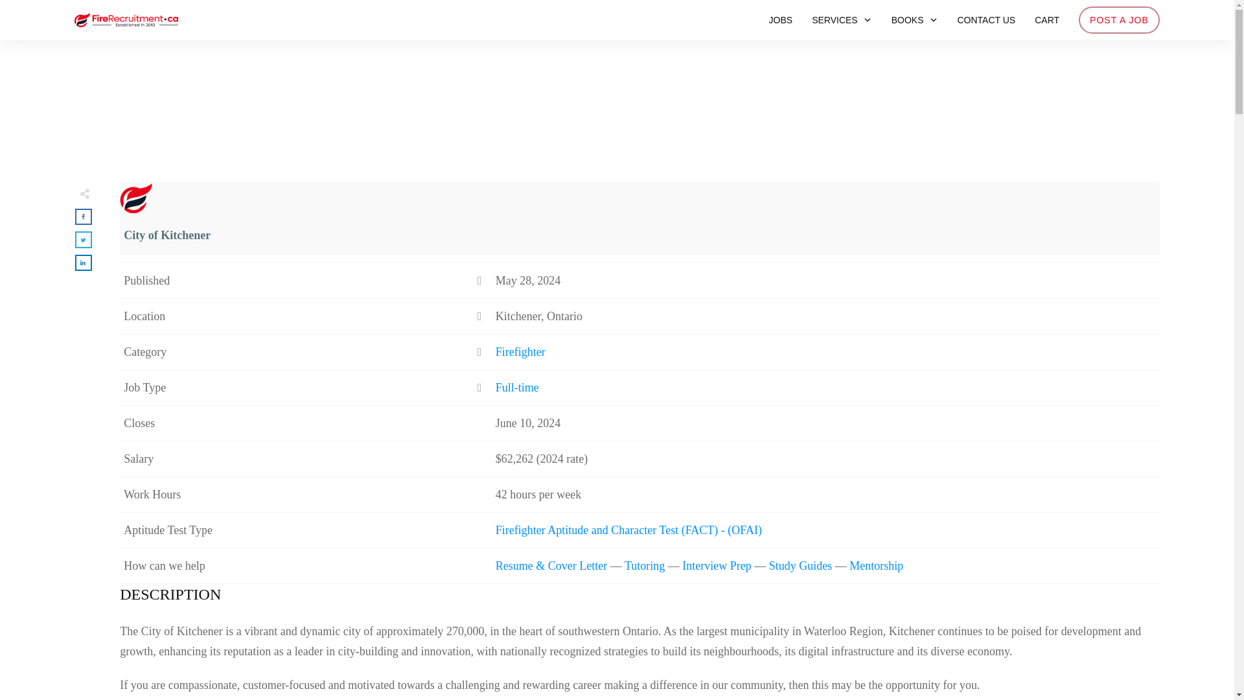  I want to click on Mentorship, so click(876, 565).